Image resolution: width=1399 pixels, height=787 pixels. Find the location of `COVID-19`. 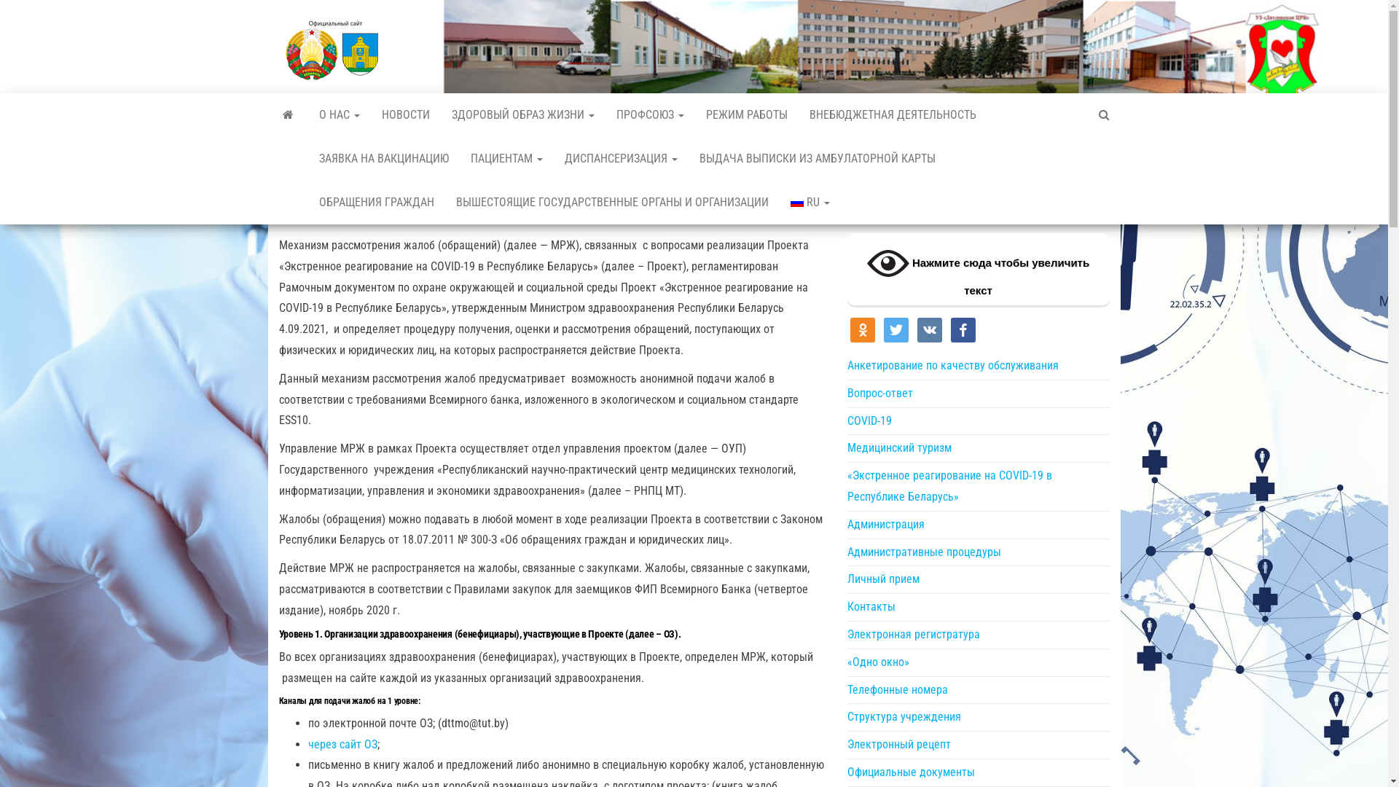

COVID-19 is located at coordinates (869, 421).